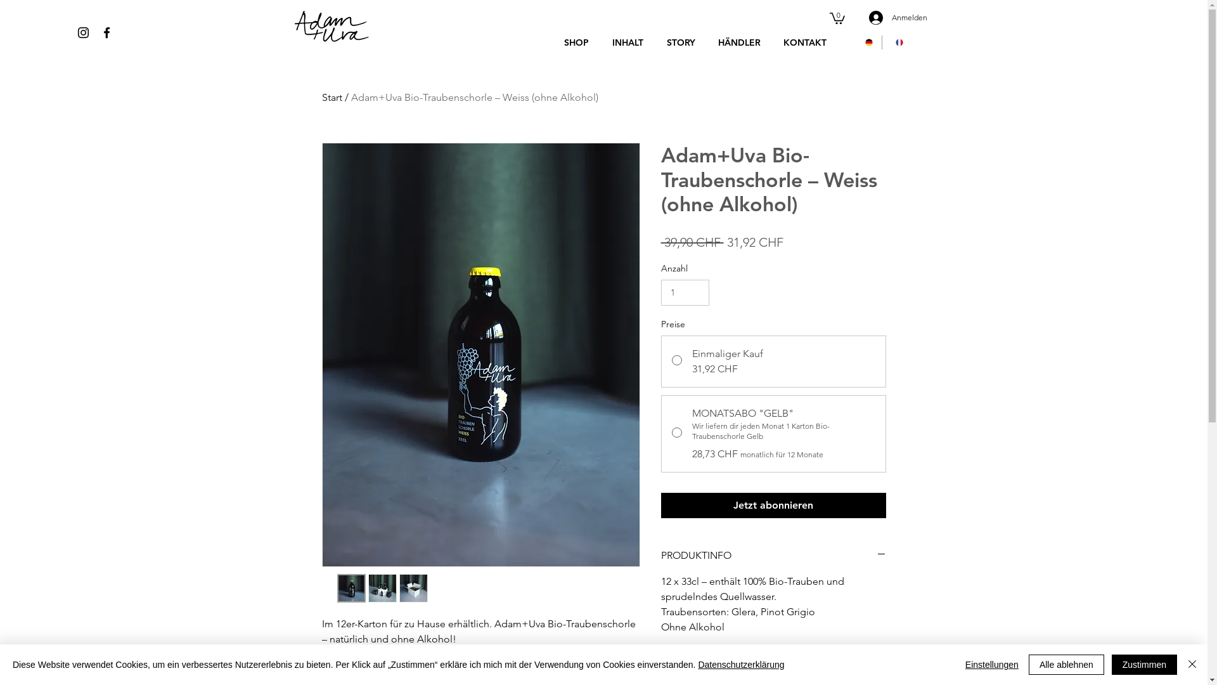  What do you see at coordinates (885, 18) in the screenshot?
I see `Anmelden` at bounding box center [885, 18].